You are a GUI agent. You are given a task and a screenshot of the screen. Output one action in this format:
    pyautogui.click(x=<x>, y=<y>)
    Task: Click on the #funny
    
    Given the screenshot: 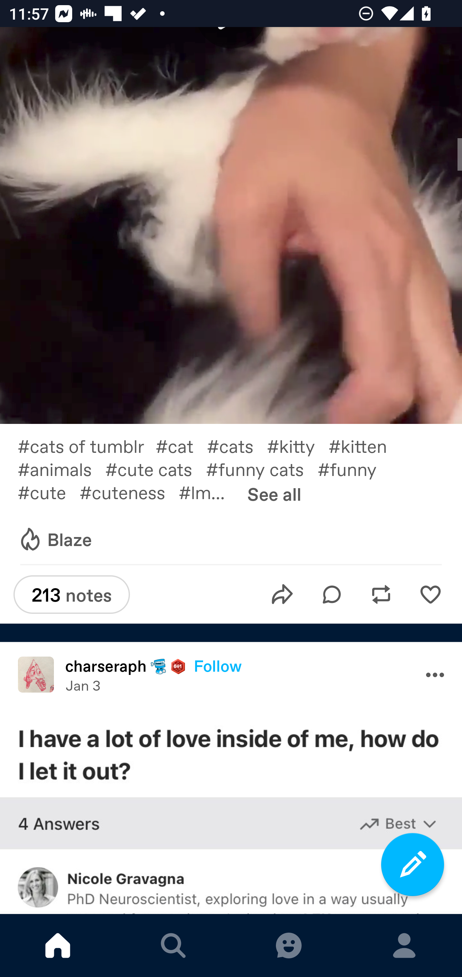 What is the action you would take?
    pyautogui.click(x=354, y=469)
    